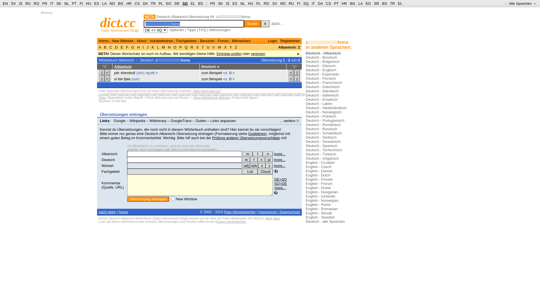 Image resolution: width=540 pixels, height=303 pixels. What do you see at coordinates (265, 24) in the screenshot?
I see `X` at bounding box center [265, 24].